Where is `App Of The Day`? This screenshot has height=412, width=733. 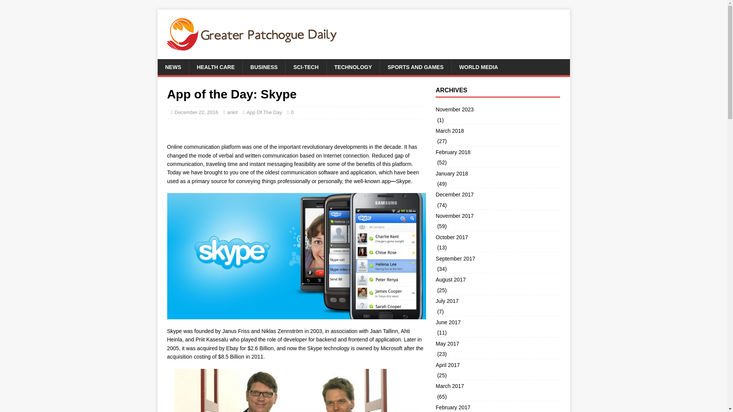
App Of The Day is located at coordinates (264, 112).